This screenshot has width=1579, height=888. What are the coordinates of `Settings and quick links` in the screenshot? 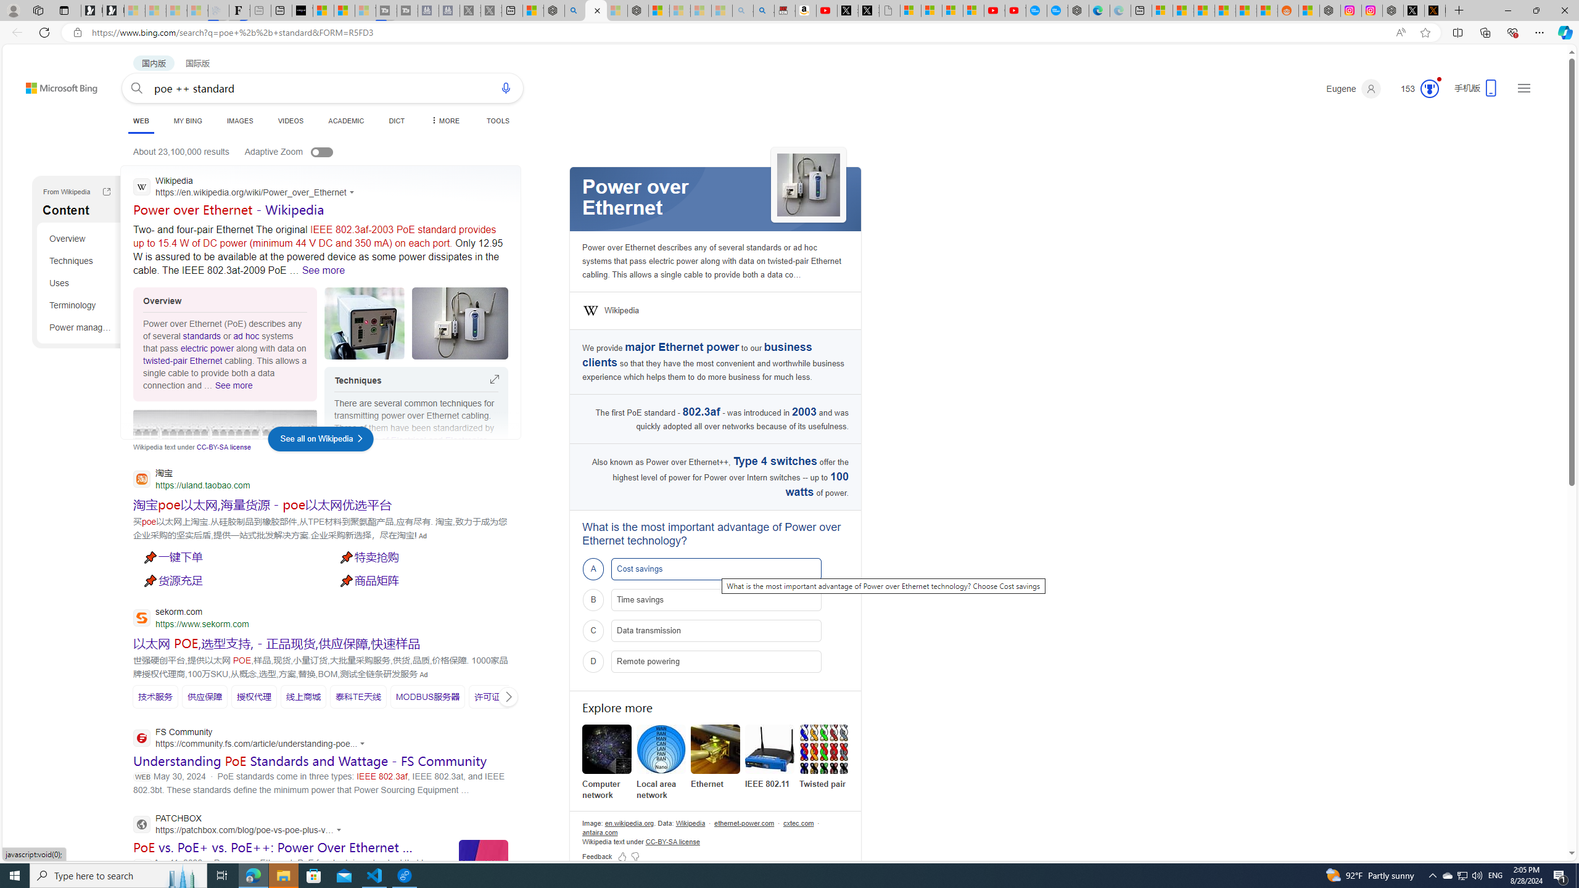 It's located at (1523, 88).